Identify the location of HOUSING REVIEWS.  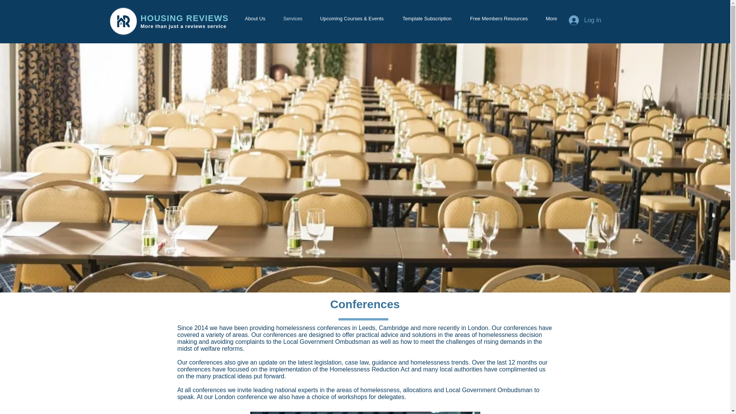
(184, 18).